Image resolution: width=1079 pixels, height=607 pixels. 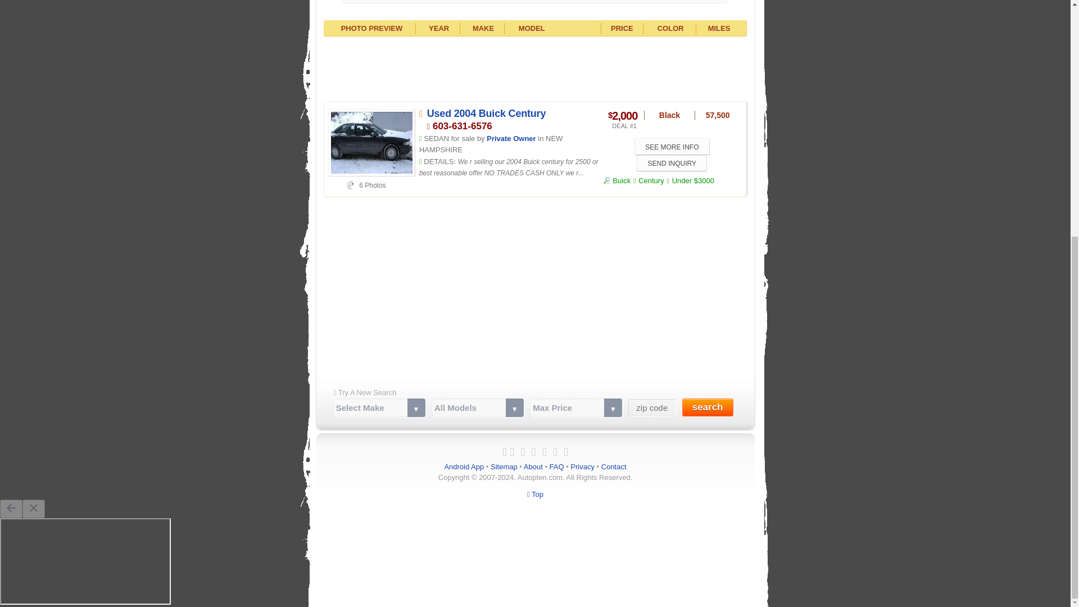 What do you see at coordinates (535, 281) in the screenshot?
I see `Advertisement` at bounding box center [535, 281].